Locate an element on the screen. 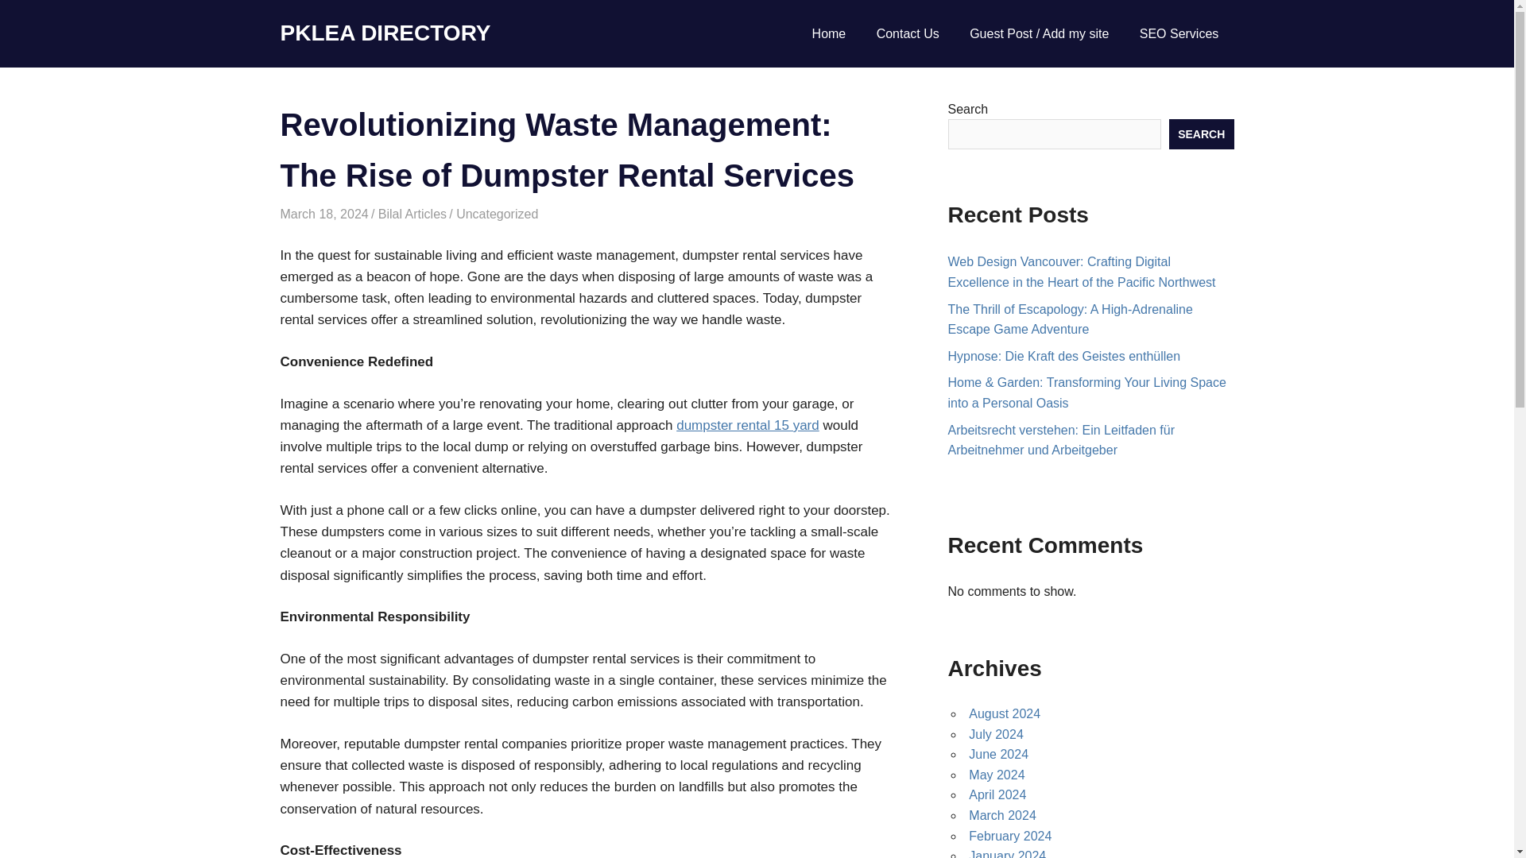 The height and width of the screenshot is (858, 1526). June 2024 is located at coordinates (998, 753).